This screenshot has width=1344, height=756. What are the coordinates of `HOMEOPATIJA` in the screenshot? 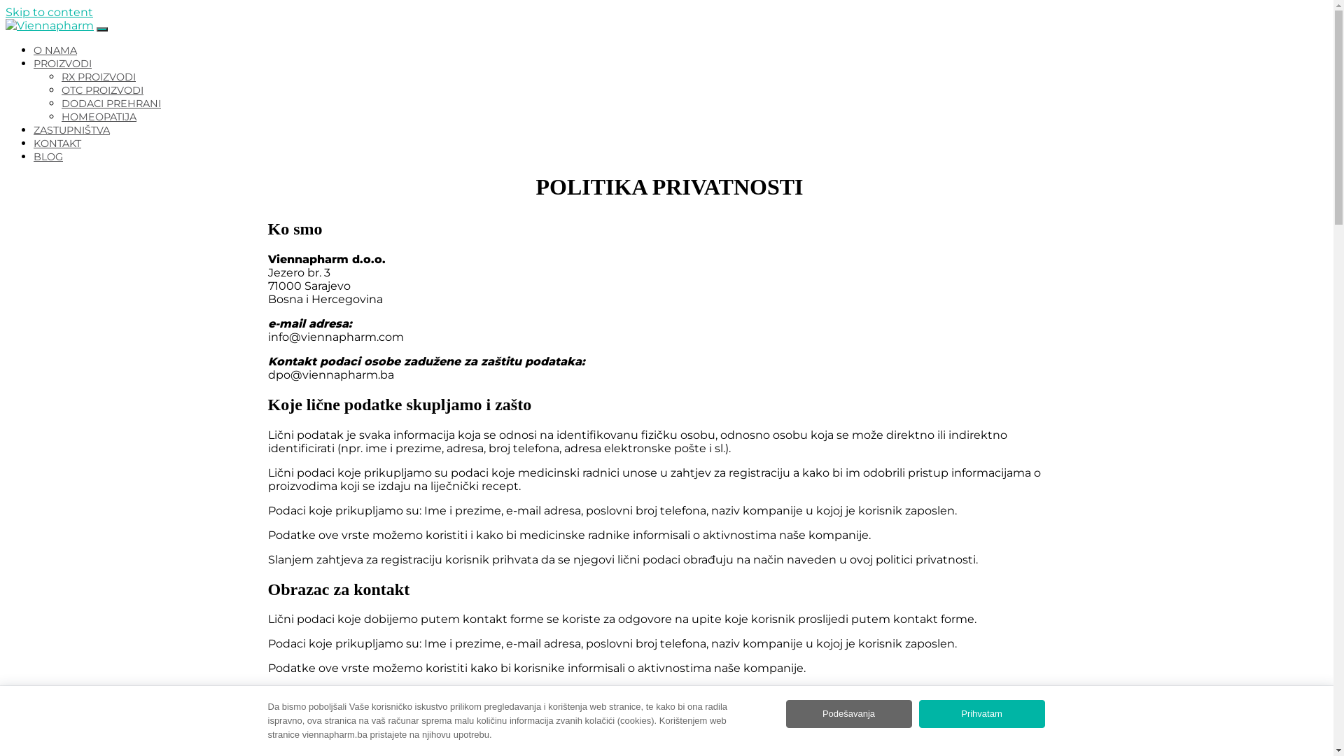 It's located at (99, 117).